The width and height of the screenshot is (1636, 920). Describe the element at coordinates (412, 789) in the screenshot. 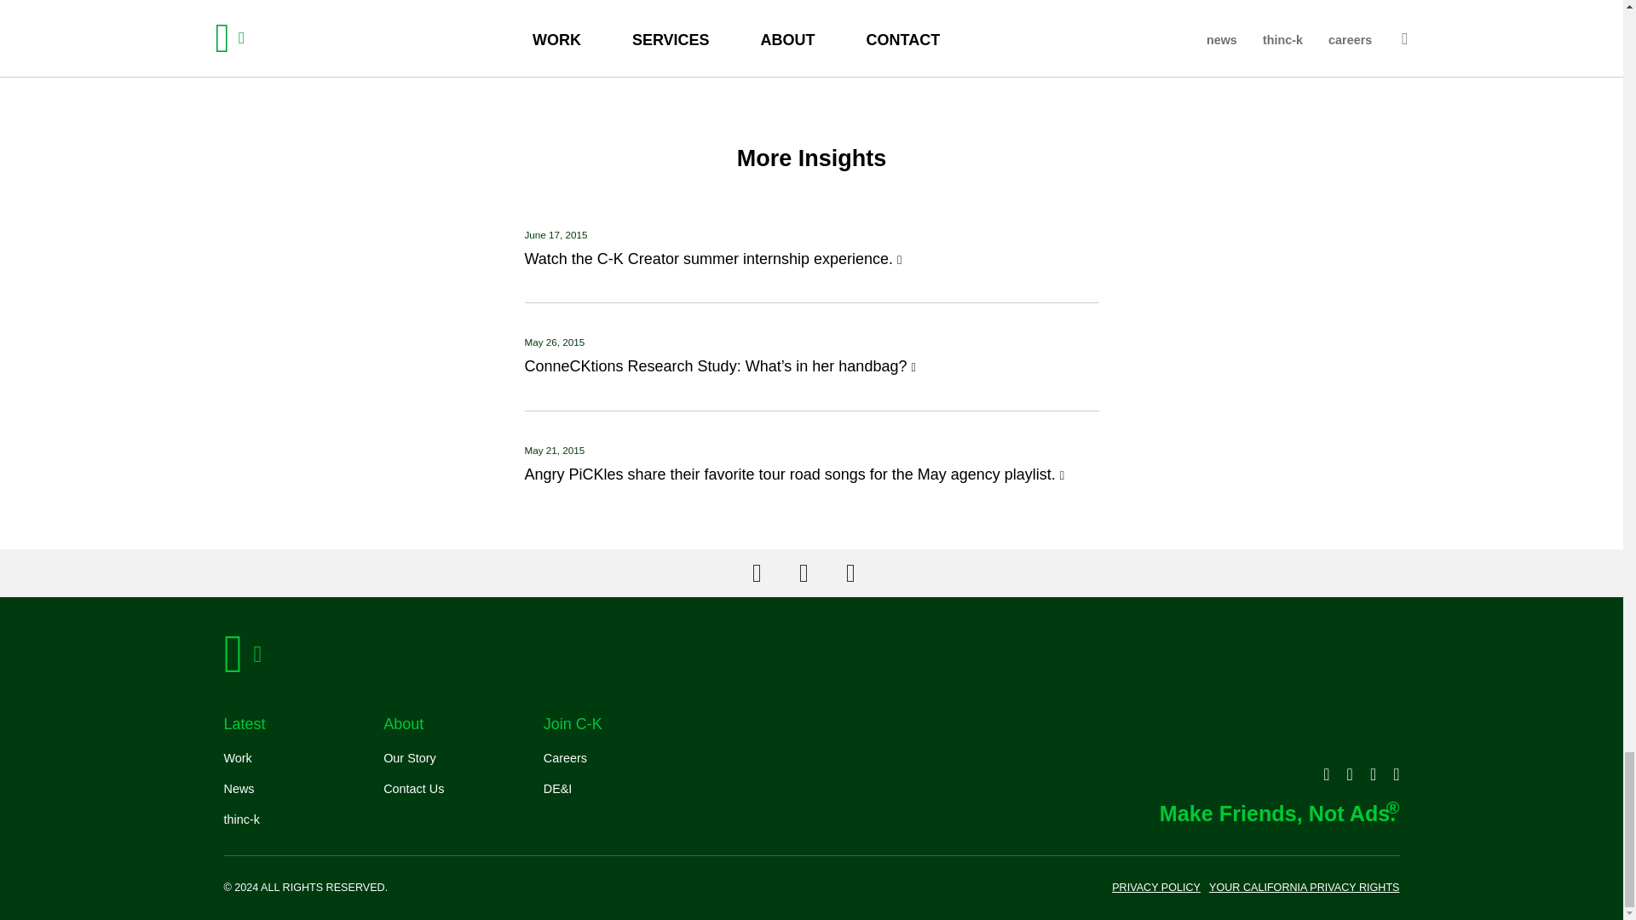

I see `Contact Us` at that location.